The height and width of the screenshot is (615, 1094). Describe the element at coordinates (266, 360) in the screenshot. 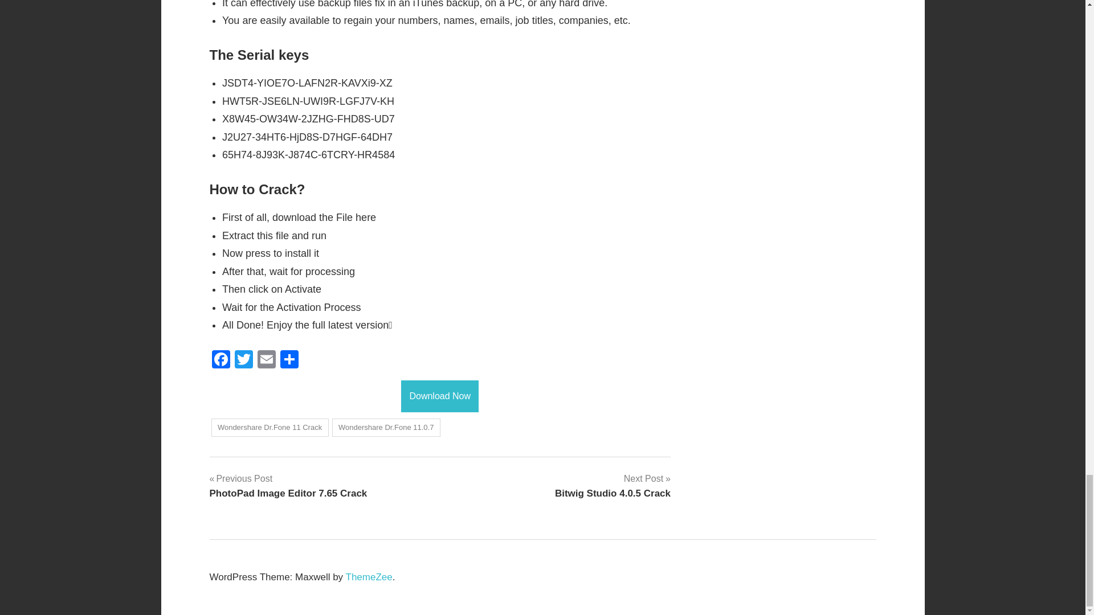

I see `Share` at that location.